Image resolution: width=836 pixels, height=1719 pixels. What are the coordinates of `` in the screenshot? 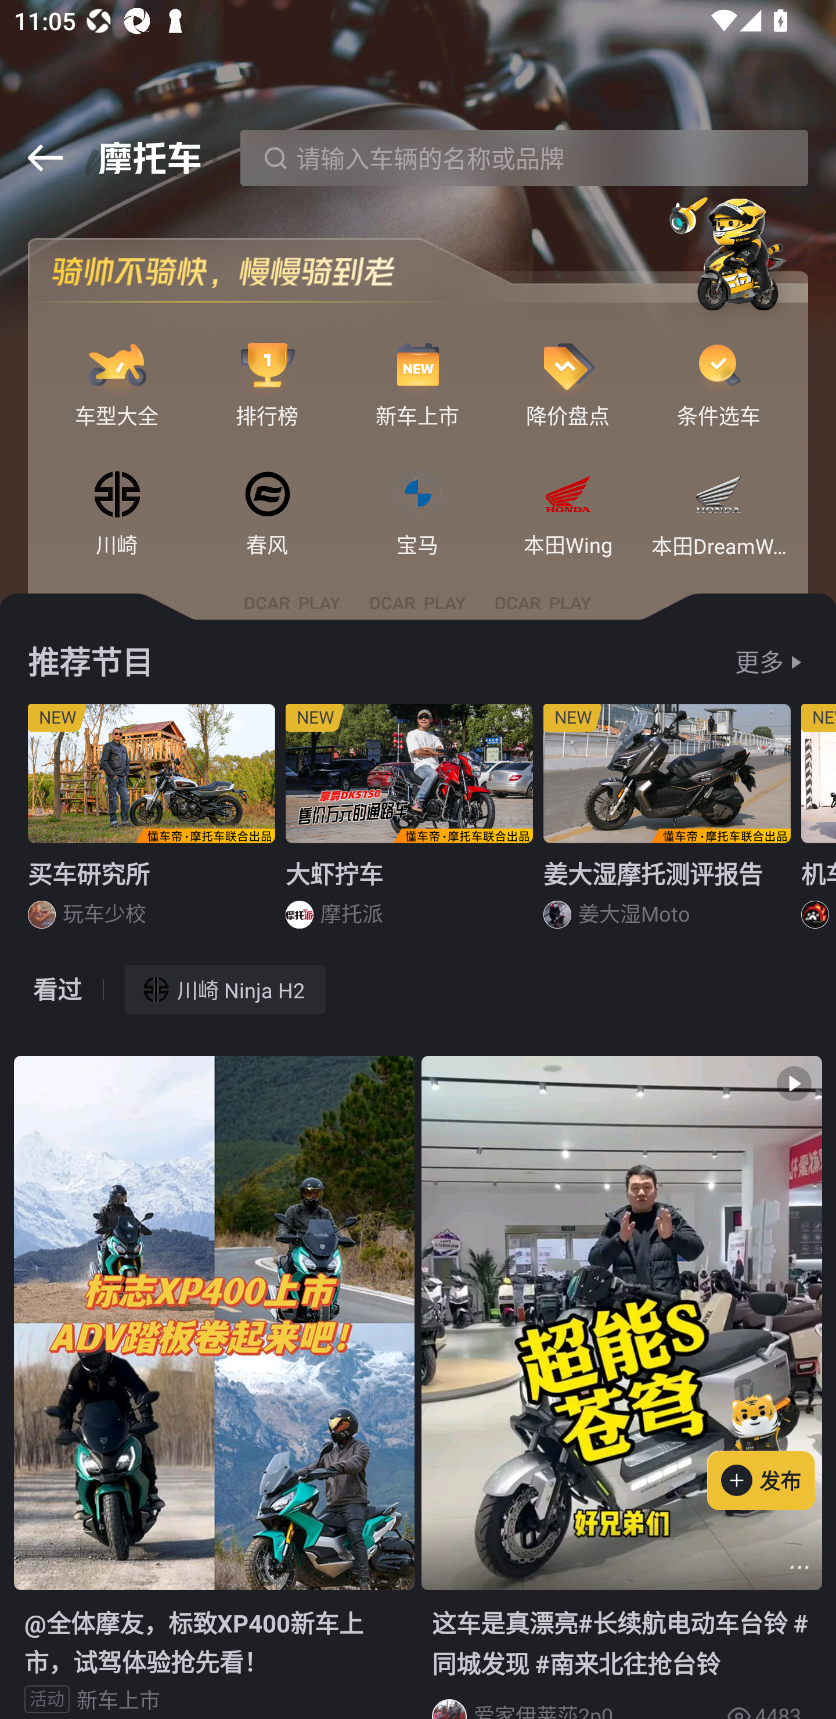 It's located at (45, 158).